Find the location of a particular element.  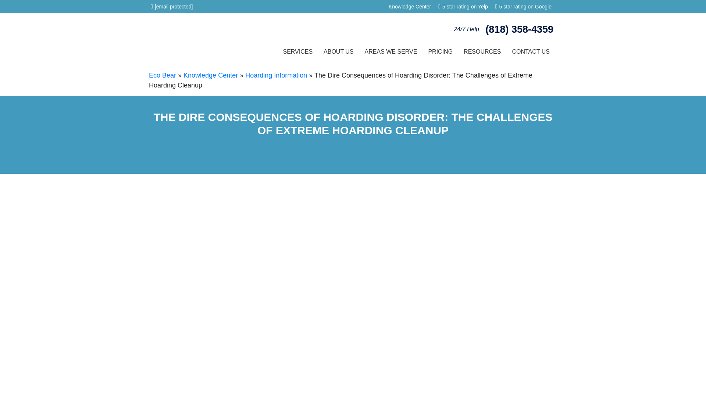

AREAS WE SERVE is located at coordinates (391, 51).